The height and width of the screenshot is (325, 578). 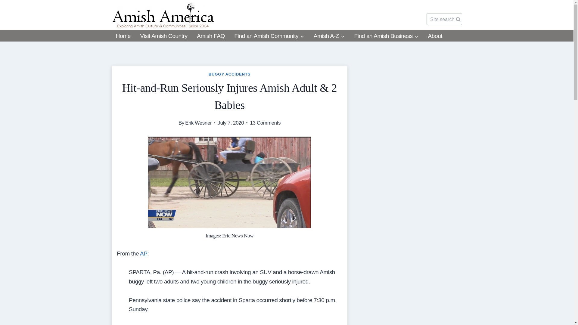 What do you see at coordinates (444, 19) in the screenshot?
I see `Site search` at bounding box center [444, 19].